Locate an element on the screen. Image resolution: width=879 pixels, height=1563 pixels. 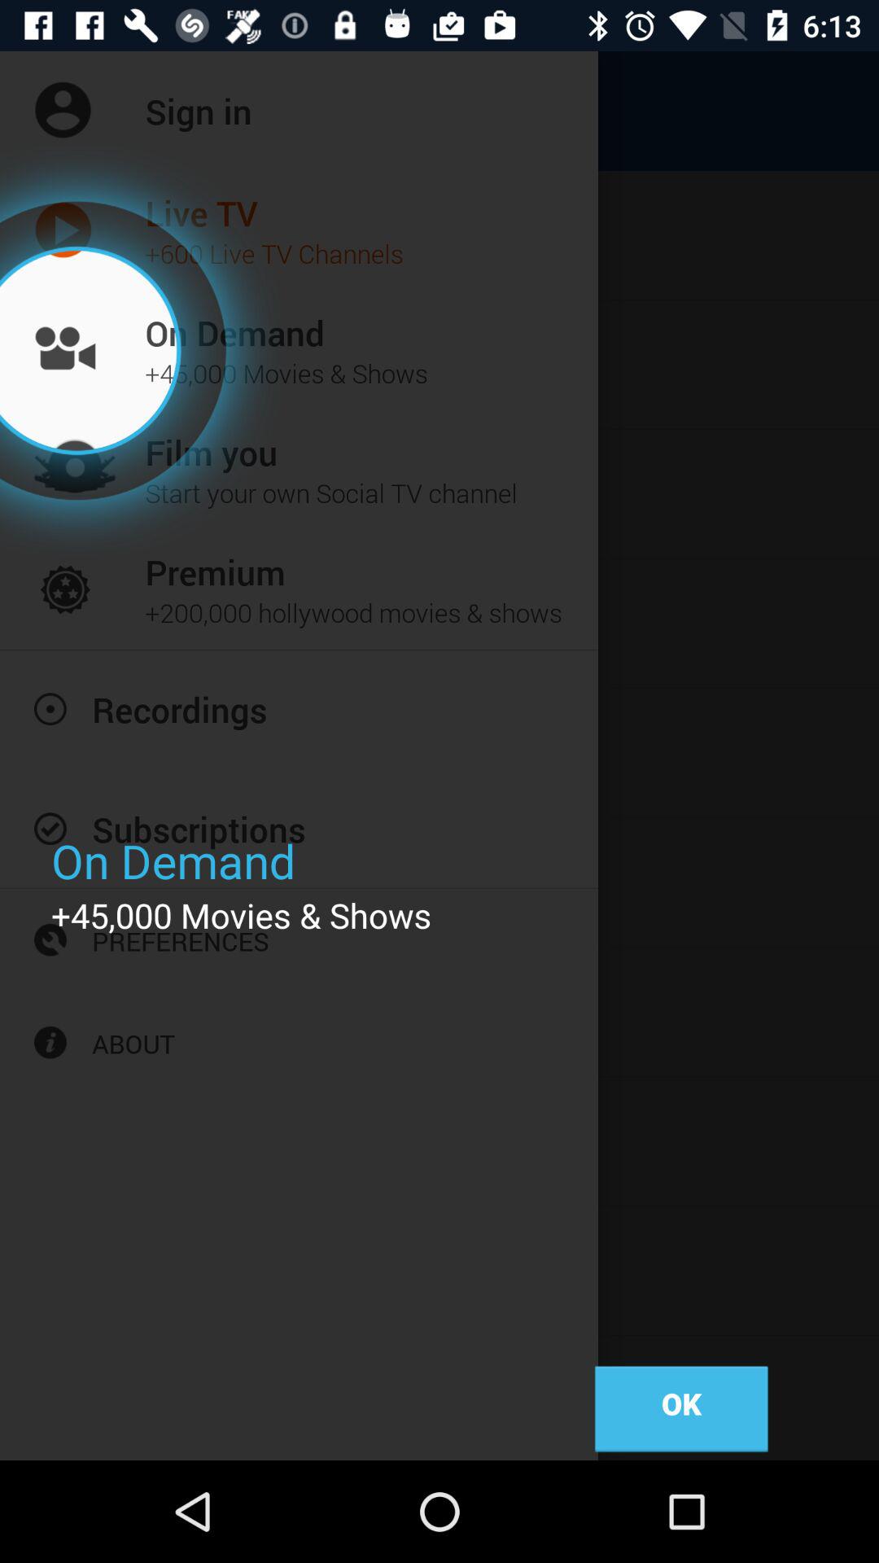
select icon beside recordings is located at coordinates (50, 708).